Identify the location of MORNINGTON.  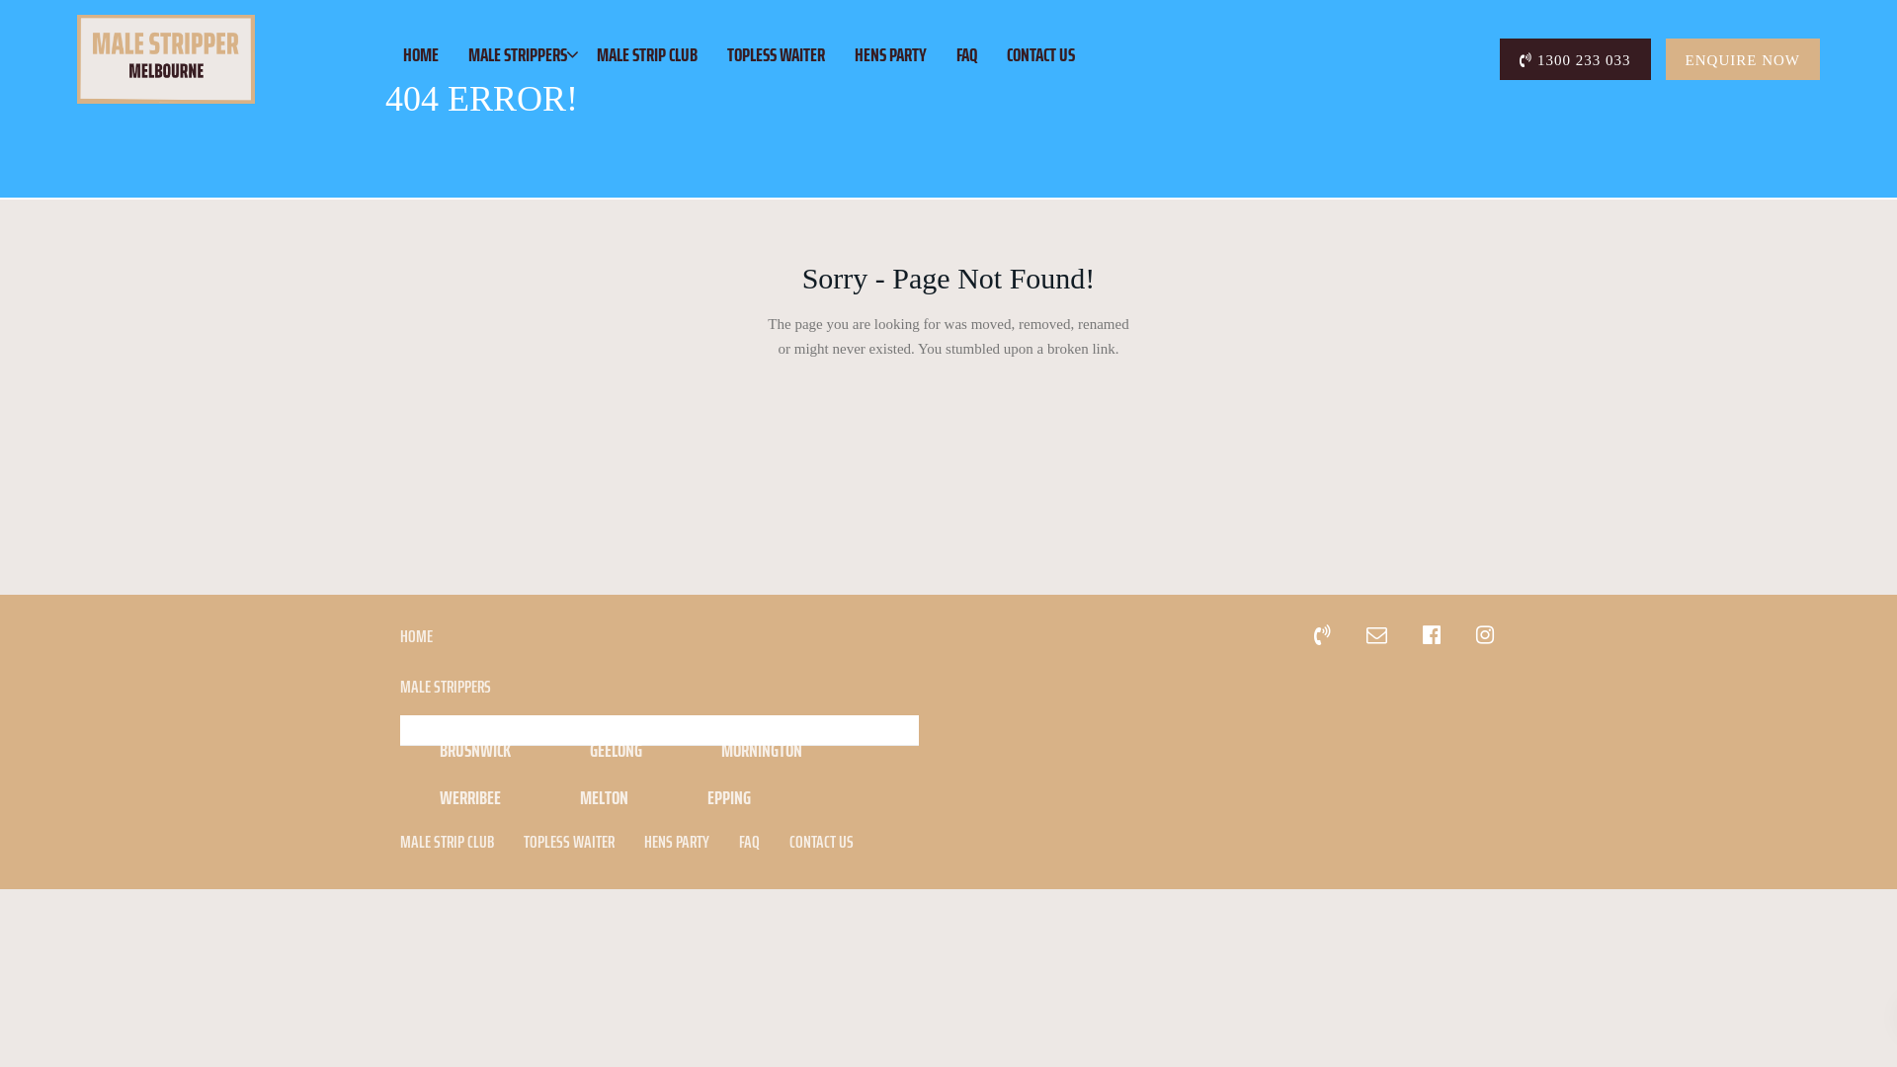
(762, 750).